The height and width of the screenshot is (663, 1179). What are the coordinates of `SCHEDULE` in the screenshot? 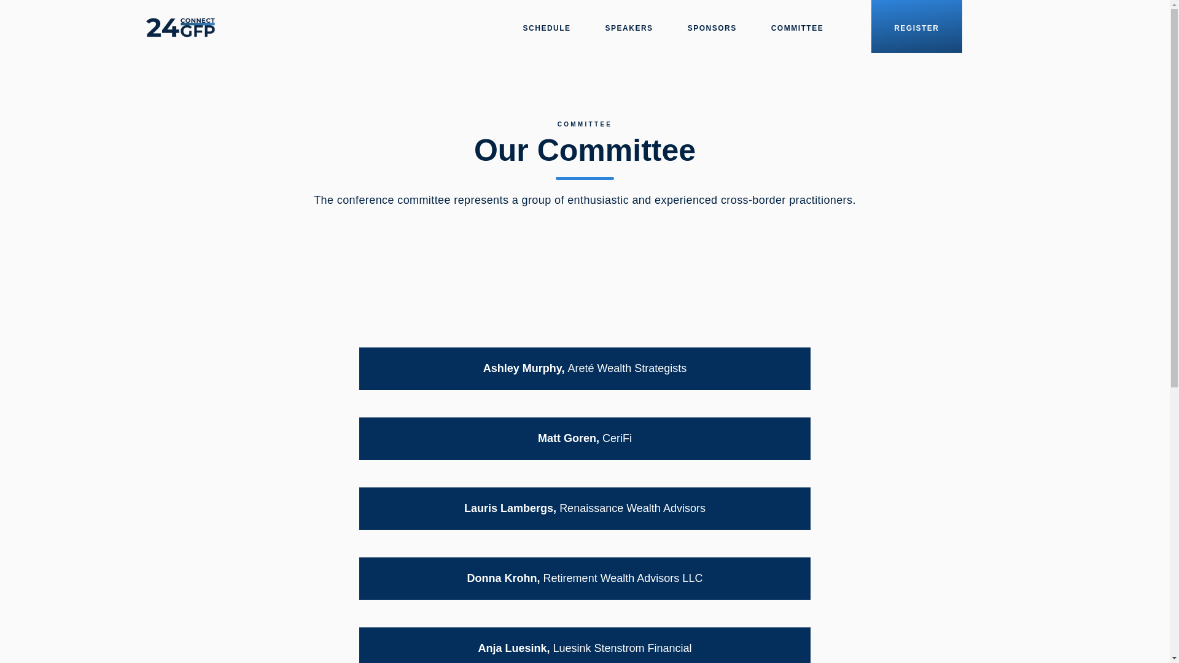 It's located at (547, 26).